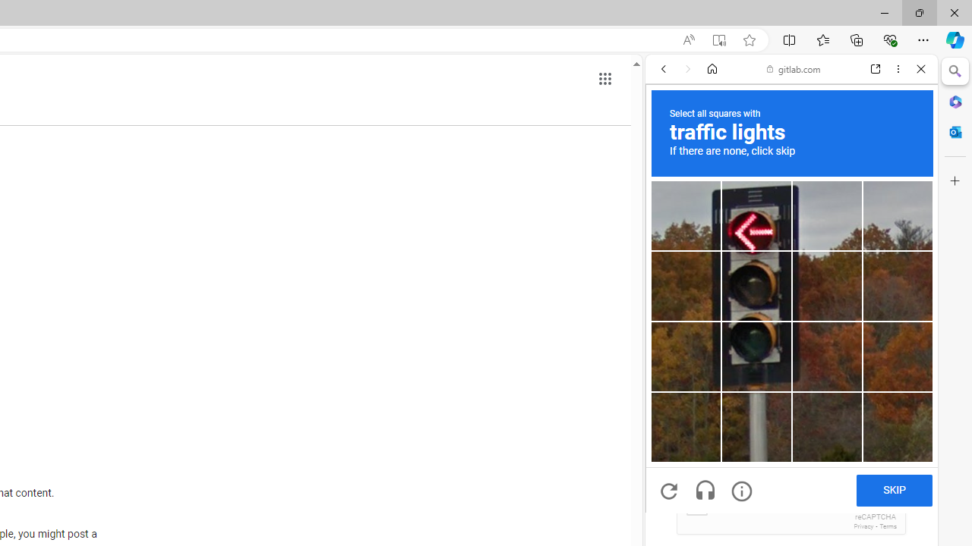  What do you see at coordinates (669, 173) in the screenshot?
I see `Search Filter, ALL` at bounding box center [669, 173].